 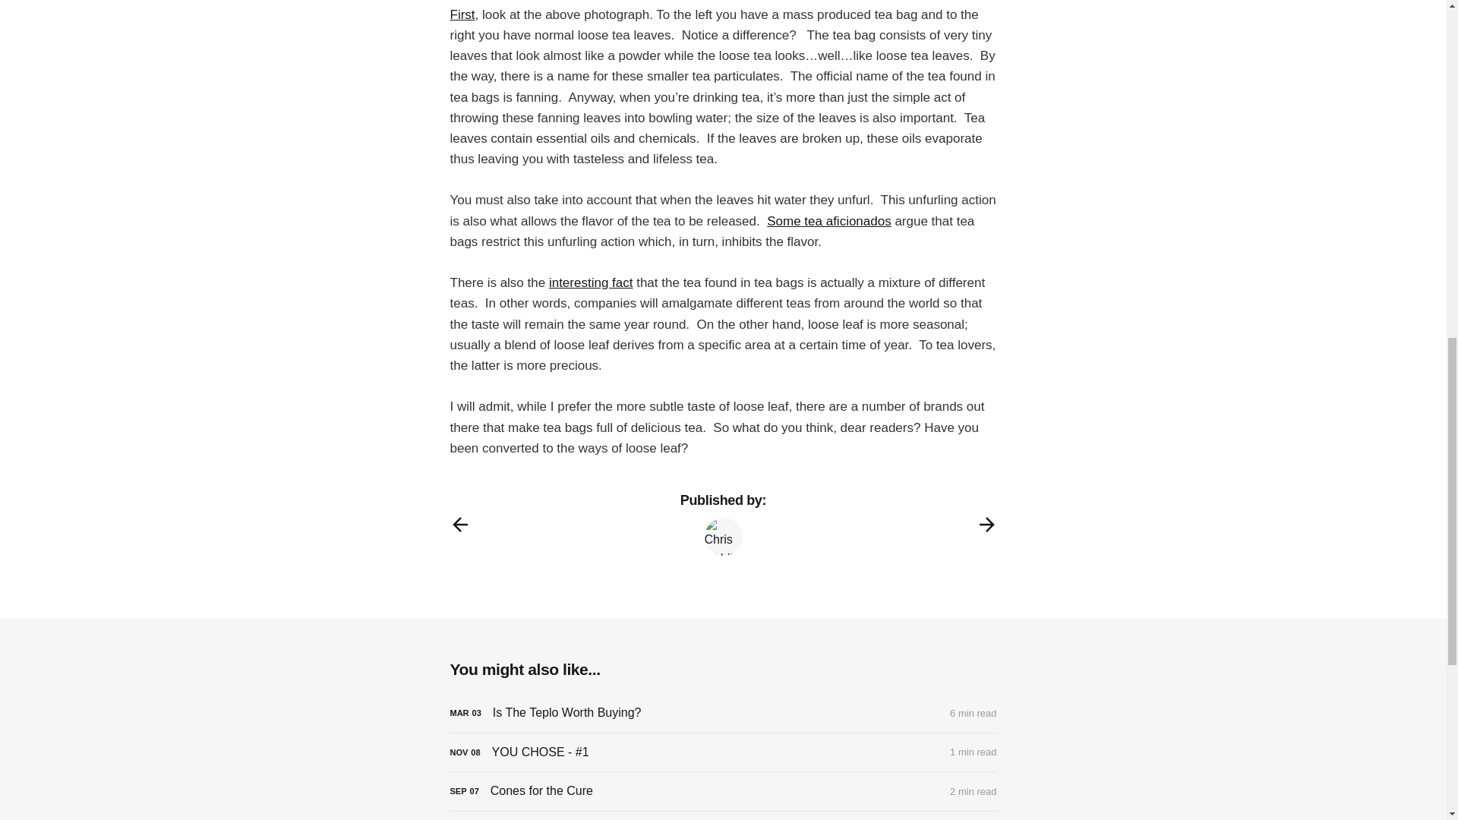 I want to click on Restricting Leaf Expansion via Teavana.com, so click(x=828, y=221).